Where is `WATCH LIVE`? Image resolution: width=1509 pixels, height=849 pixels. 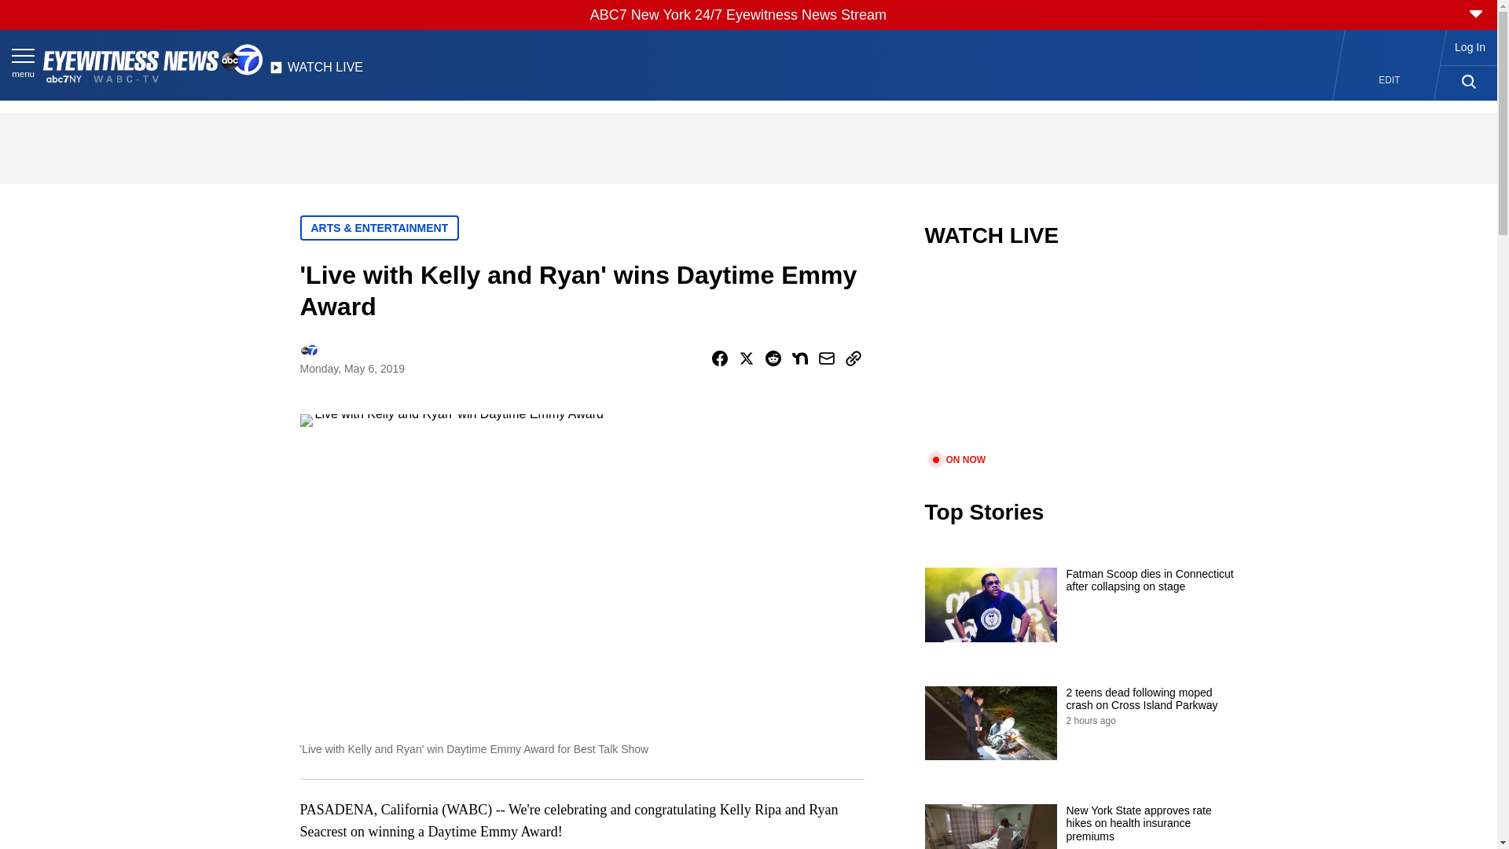
WATCH LIVE is located at coordinates (316, 72).